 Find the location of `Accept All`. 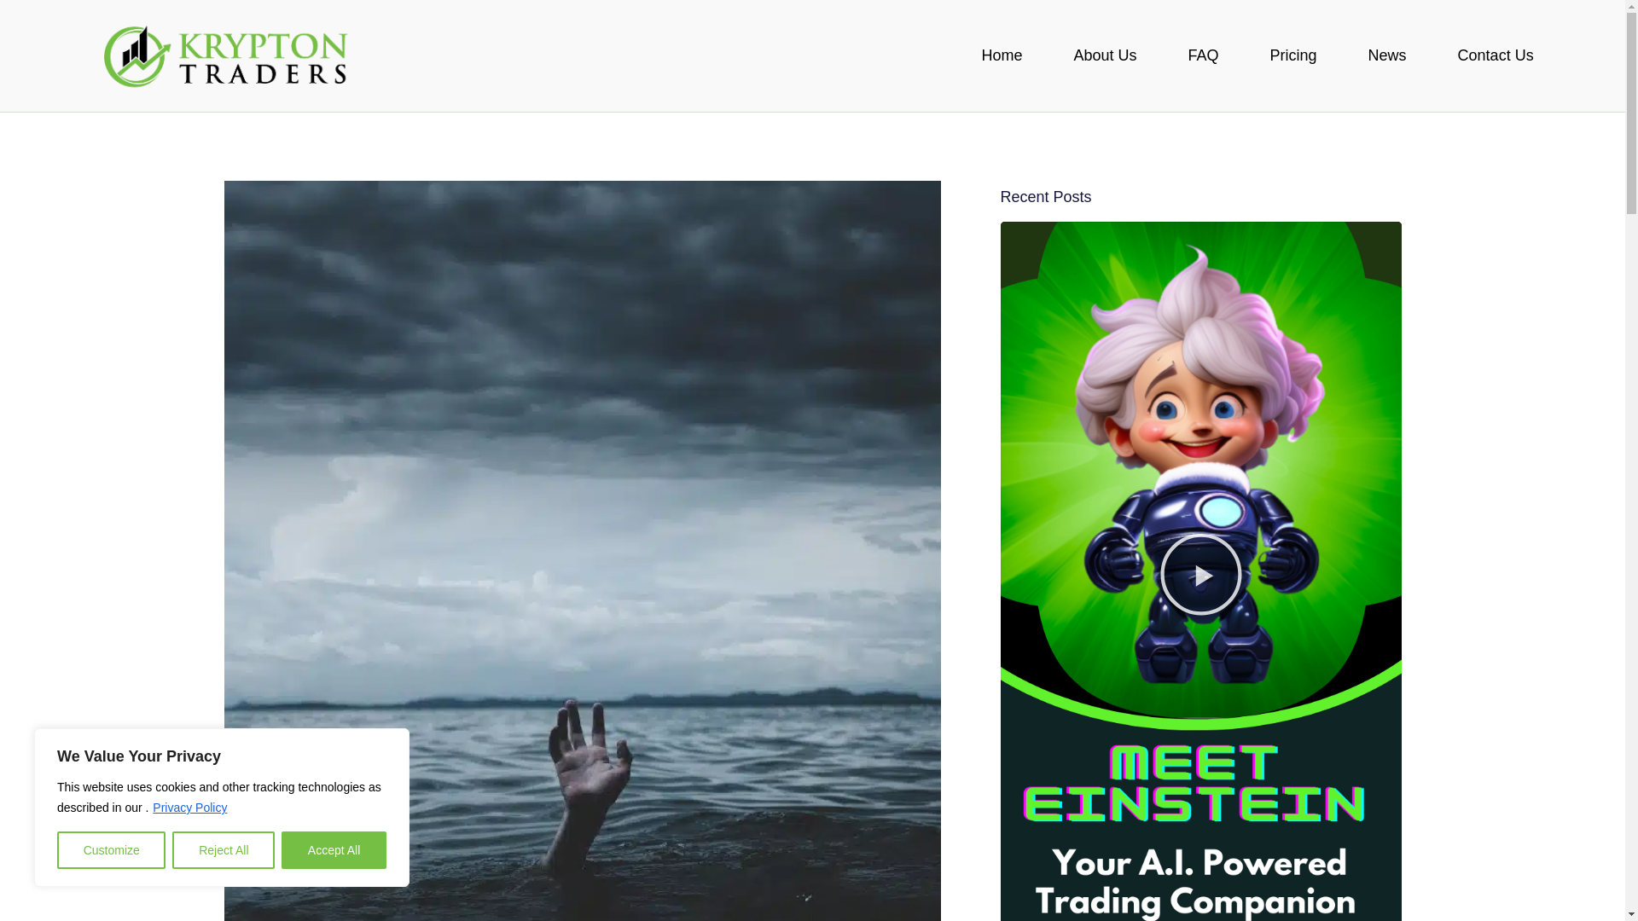

Accept All is located at coordinates (334, 850).